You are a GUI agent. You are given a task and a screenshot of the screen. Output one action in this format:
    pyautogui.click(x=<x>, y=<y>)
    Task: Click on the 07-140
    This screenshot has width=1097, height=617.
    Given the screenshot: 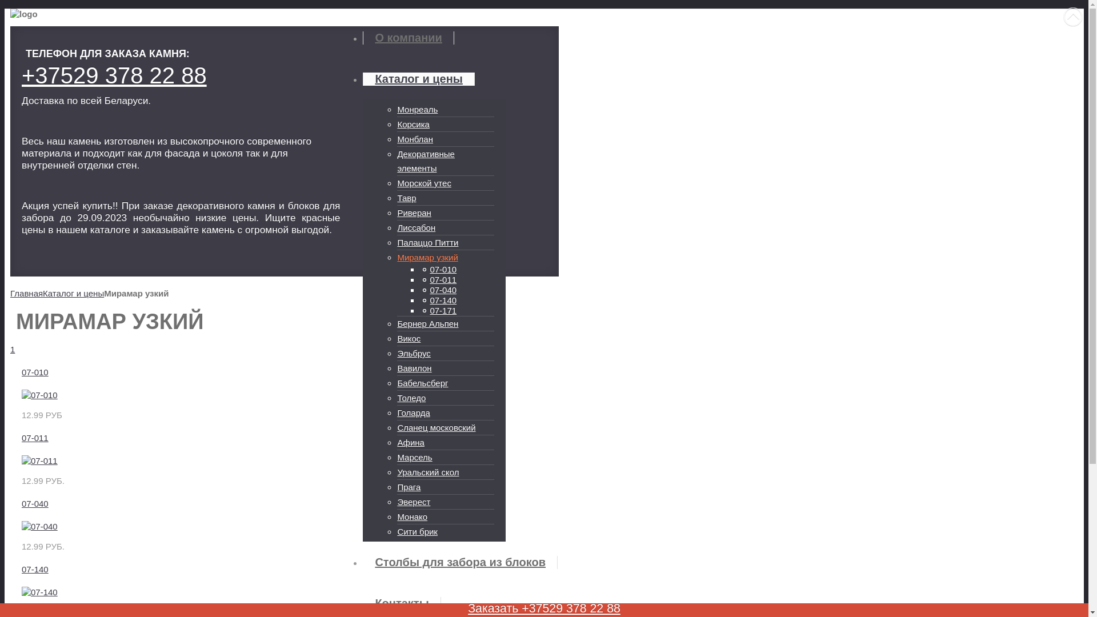 What is the action you would take?
    pyautogui.click(x=35, y=569)
    